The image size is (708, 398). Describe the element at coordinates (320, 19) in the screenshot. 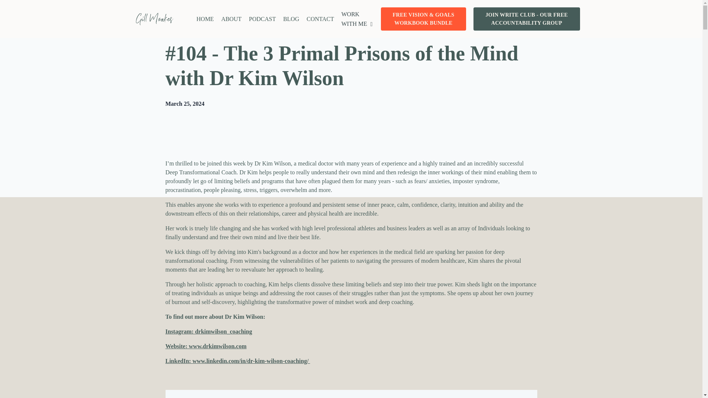

I see `CONTACT` at that location.